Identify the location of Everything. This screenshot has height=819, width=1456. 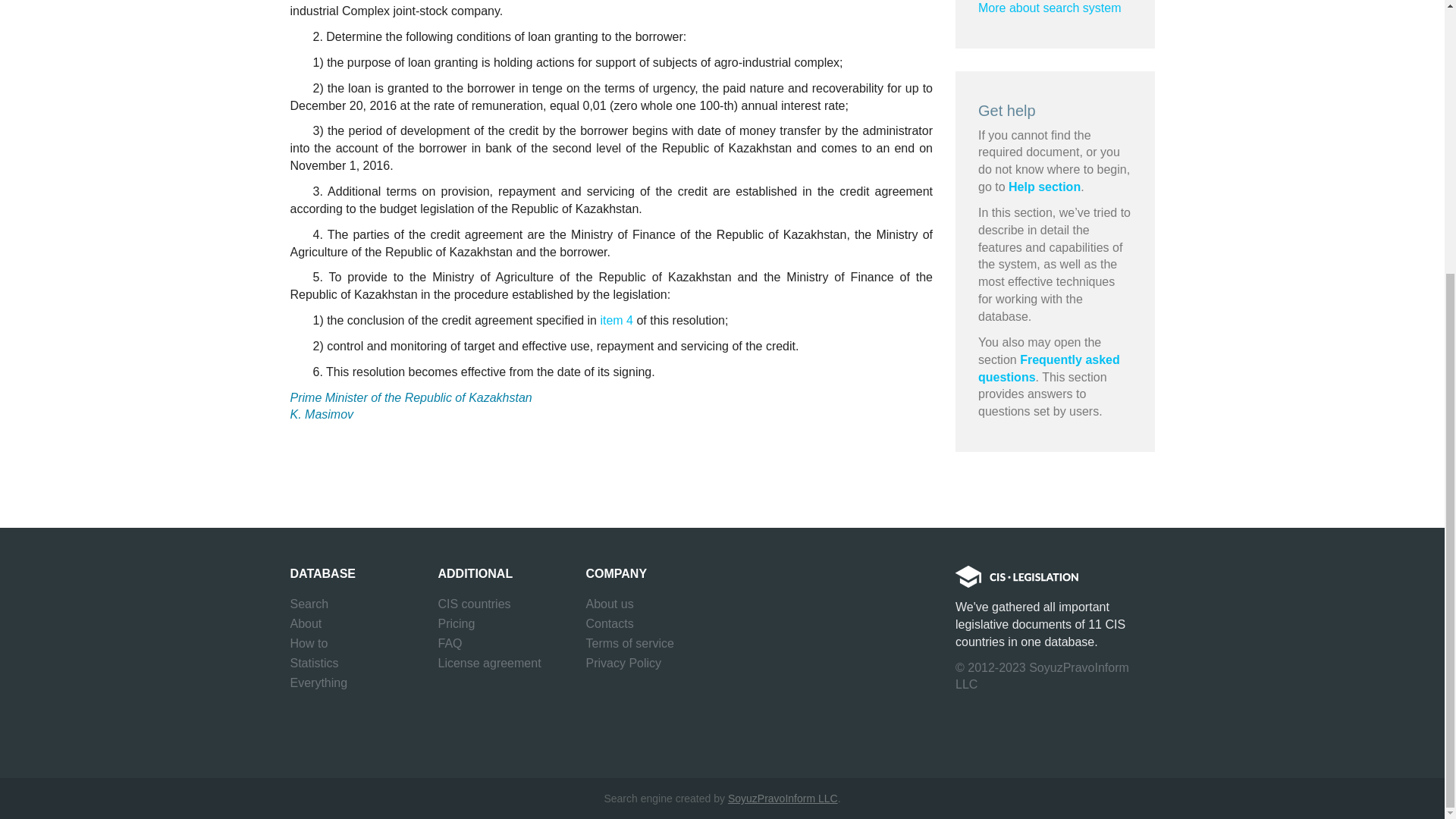
(318, 682).